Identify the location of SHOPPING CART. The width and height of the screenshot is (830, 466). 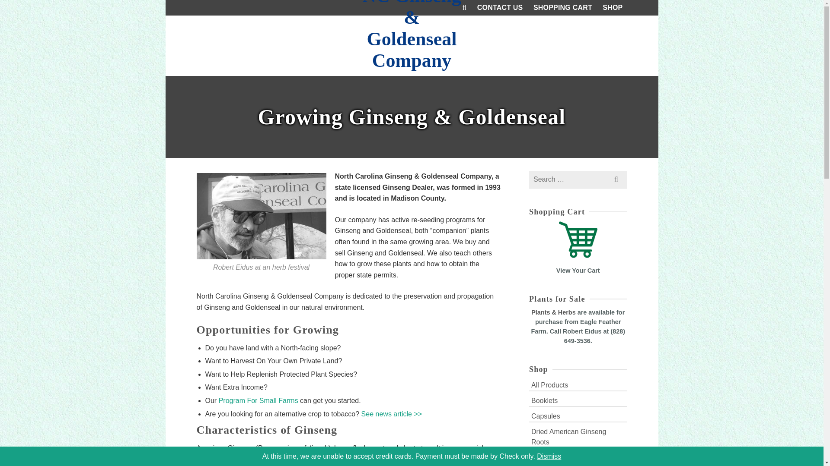
(563, 8).